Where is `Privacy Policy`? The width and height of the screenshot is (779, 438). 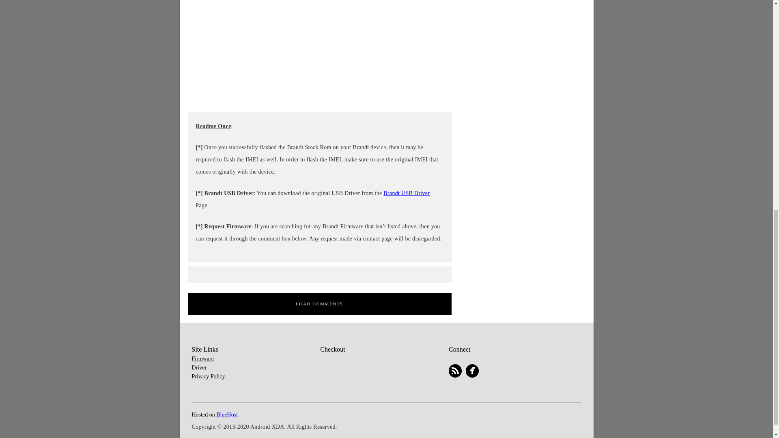 Privacy Policy is located at coordinates (208, 376).